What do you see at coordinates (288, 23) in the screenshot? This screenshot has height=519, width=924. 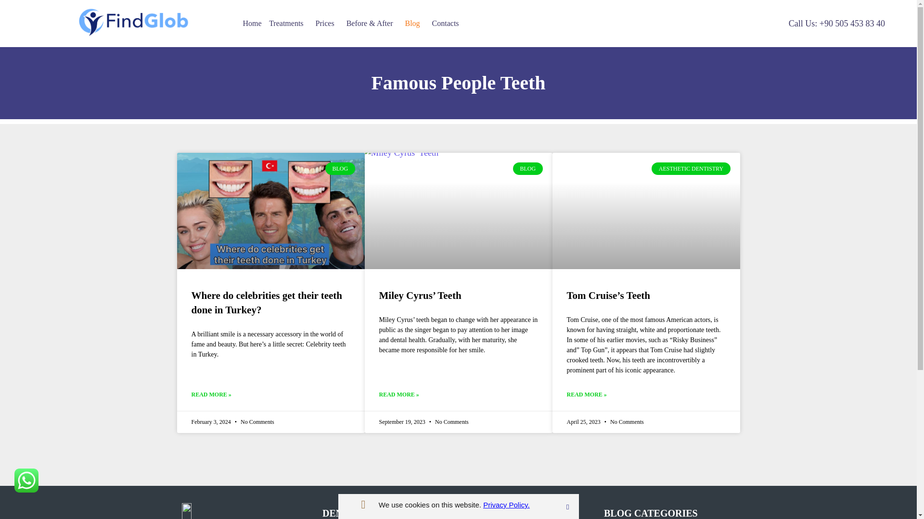 I see `Treatments` at bounding box center [288, 23].